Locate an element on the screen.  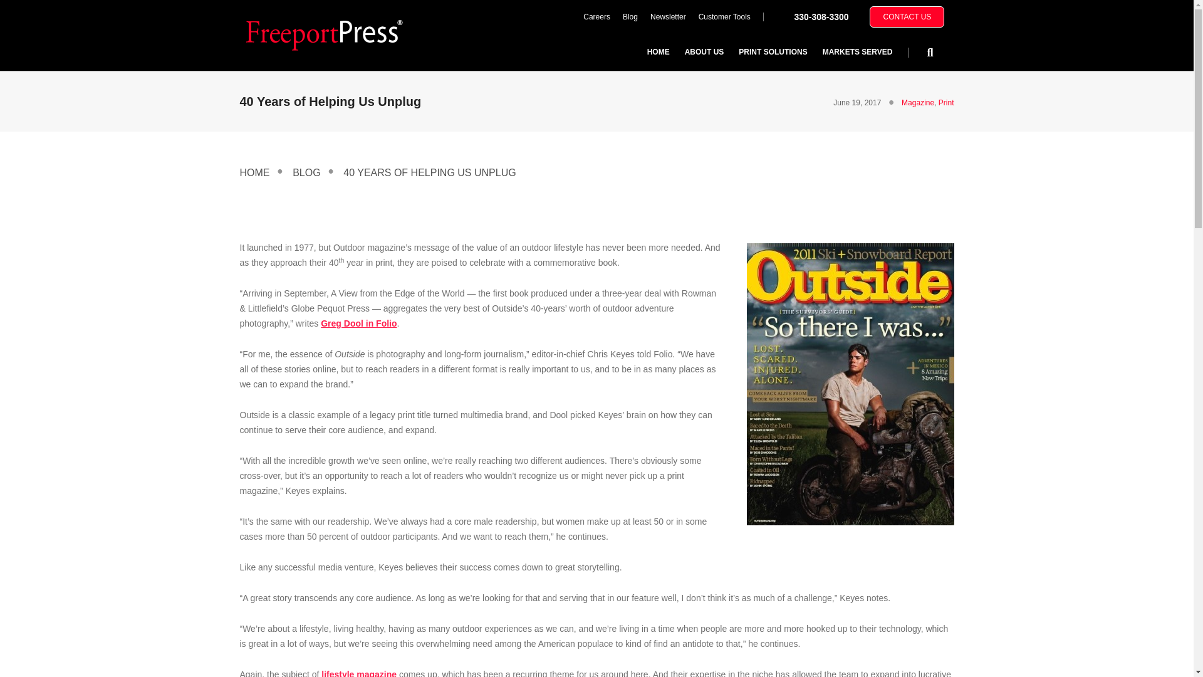
Newsletter is located at coordinates (668, 17).